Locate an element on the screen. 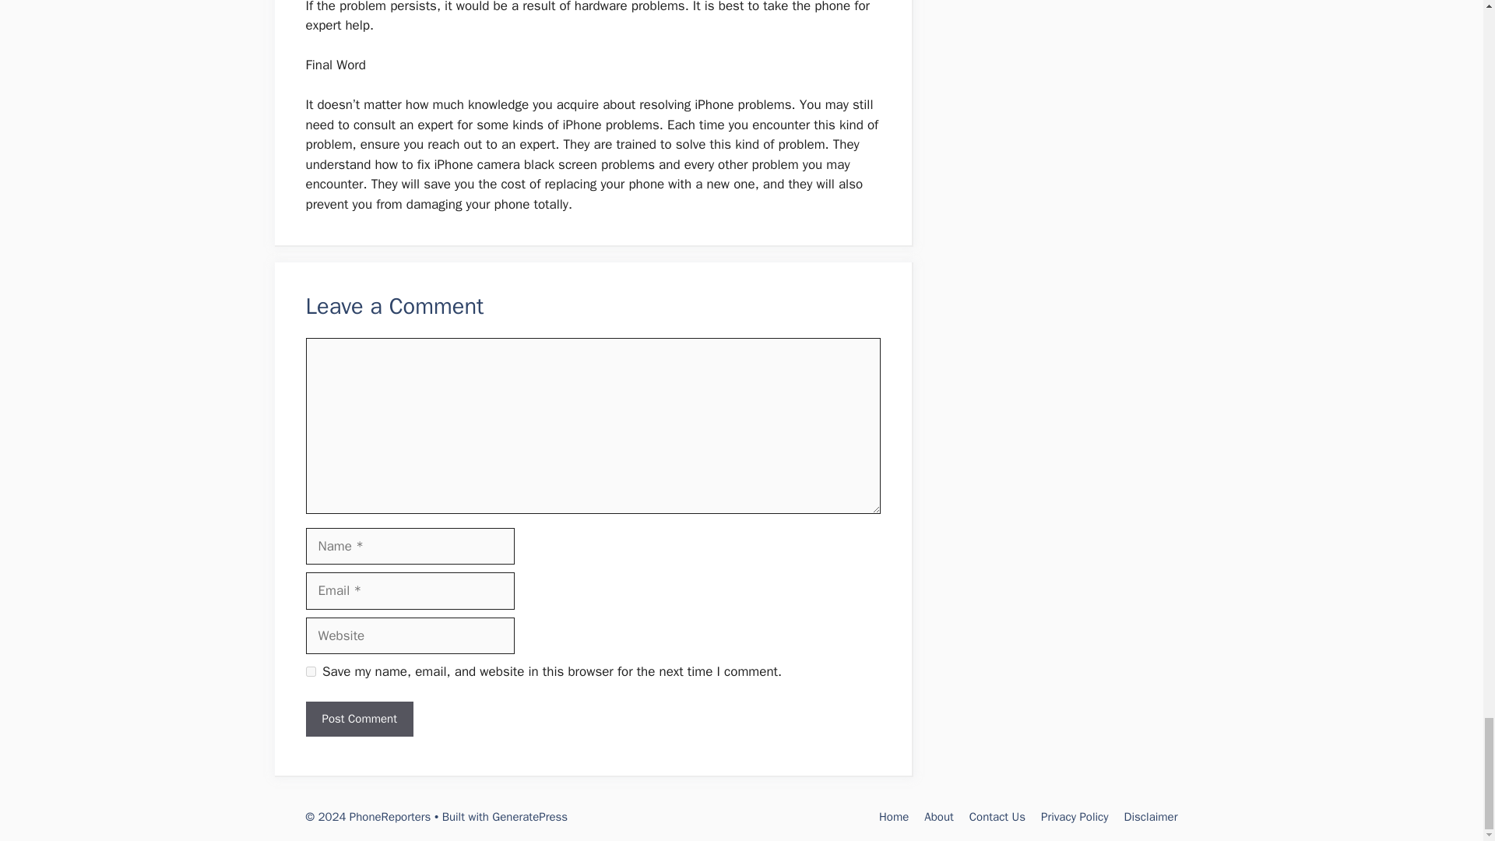 This screenshot has height=841, width=1495. Privacy Policy is located at coordinates (1075, 817).